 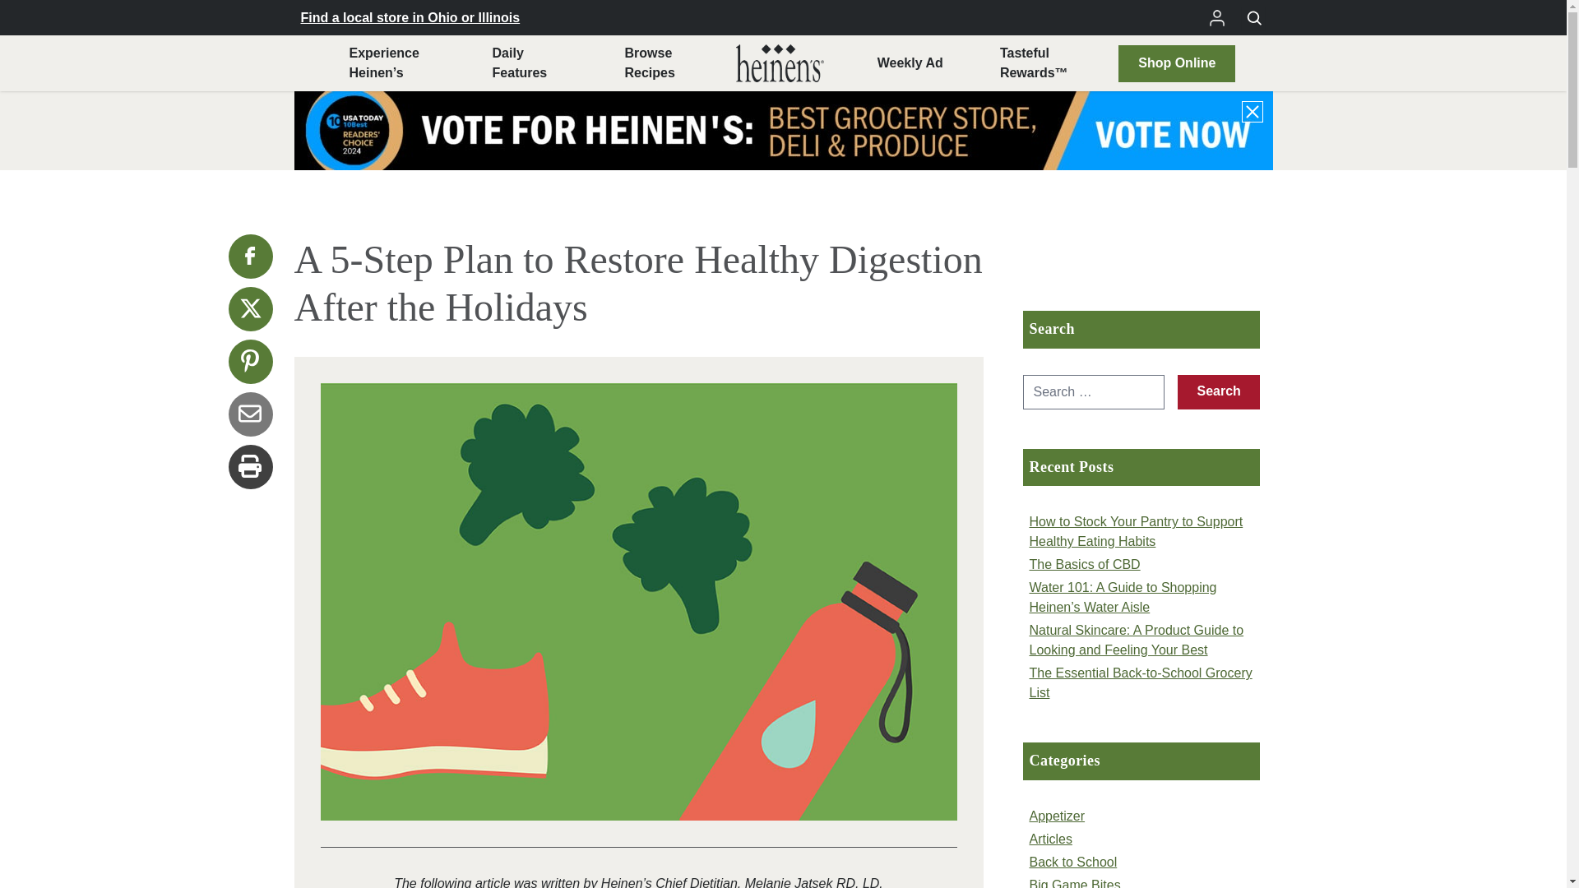 What do you see at coordinates (251, 257) in the screenshot?
I see `Print this page` at bounding box center [251, 257].